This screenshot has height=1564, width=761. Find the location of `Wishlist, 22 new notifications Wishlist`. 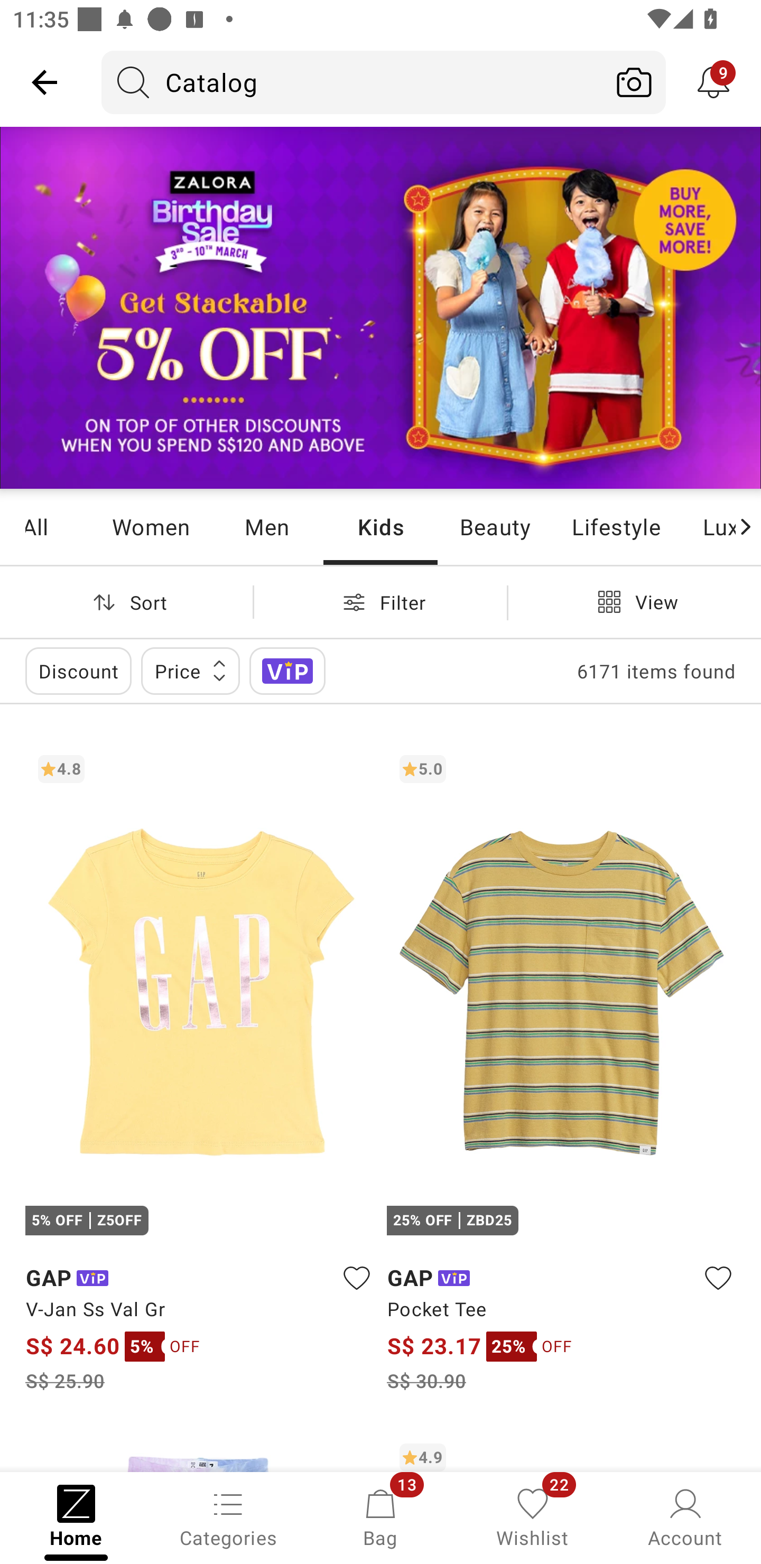

Wishlist, 22 new notifications Wishlist is located at coordinates (533, 1516).